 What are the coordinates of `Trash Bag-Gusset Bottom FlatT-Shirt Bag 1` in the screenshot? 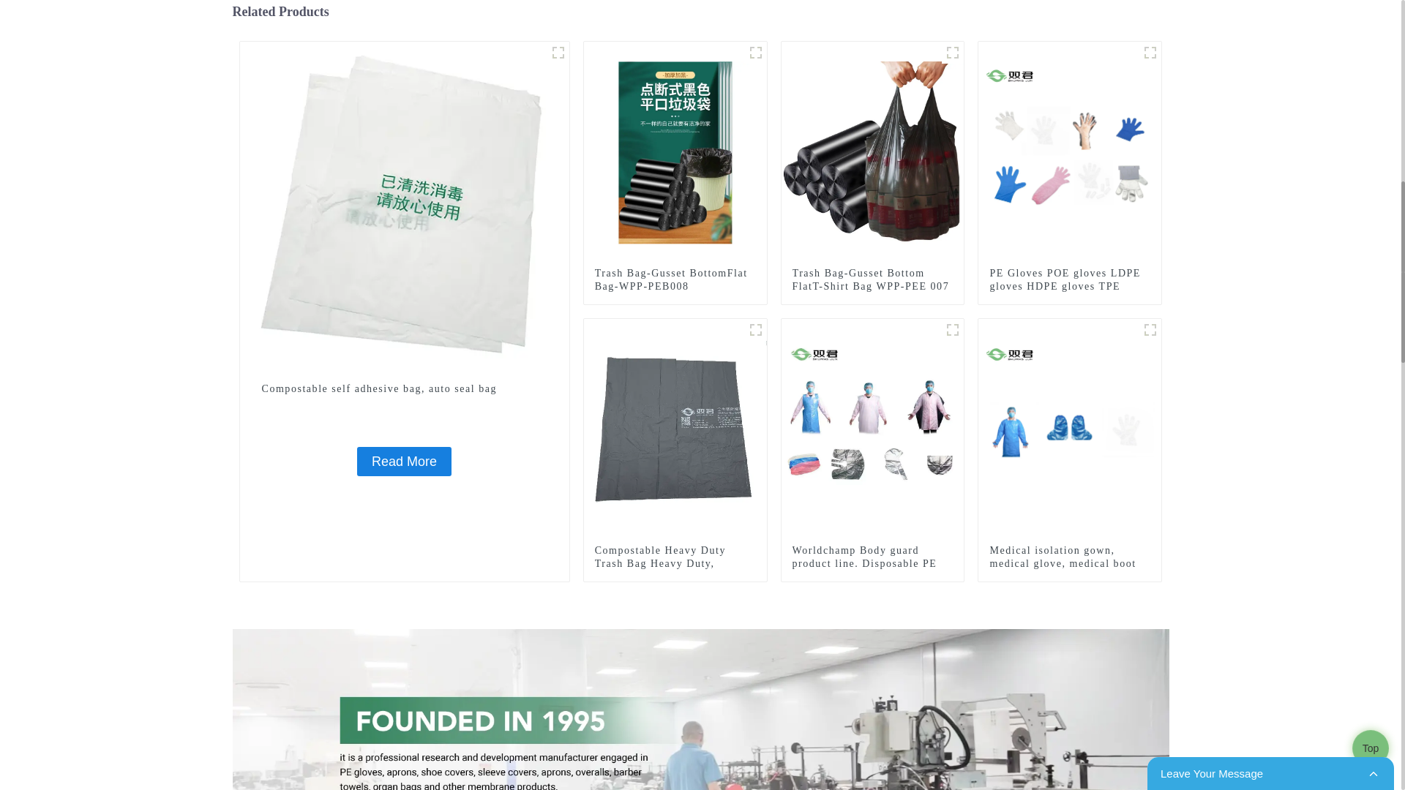 It's located at (953, 53).